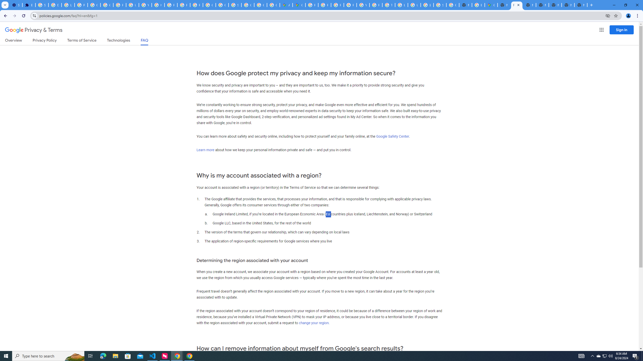 This screenshot has width=643, height=361. I want to click on Google Account Help, so click(94, 5).